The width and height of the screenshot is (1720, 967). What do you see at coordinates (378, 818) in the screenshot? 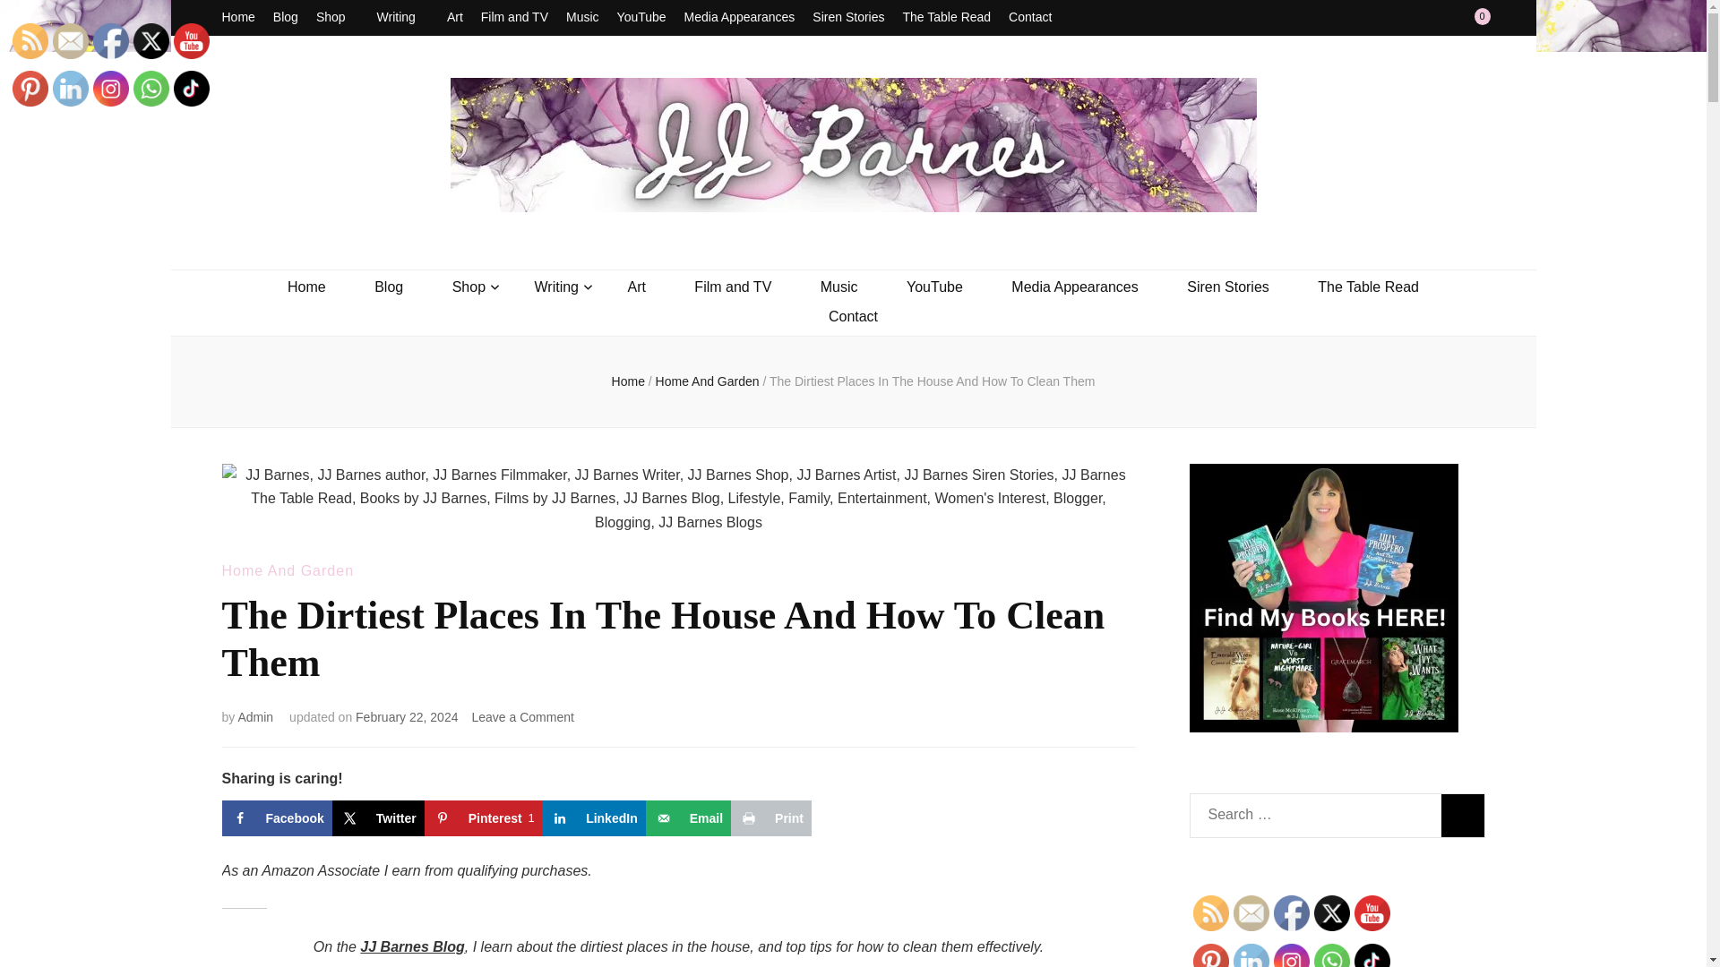
I see `Share on X` at bounding box center [378, 818].